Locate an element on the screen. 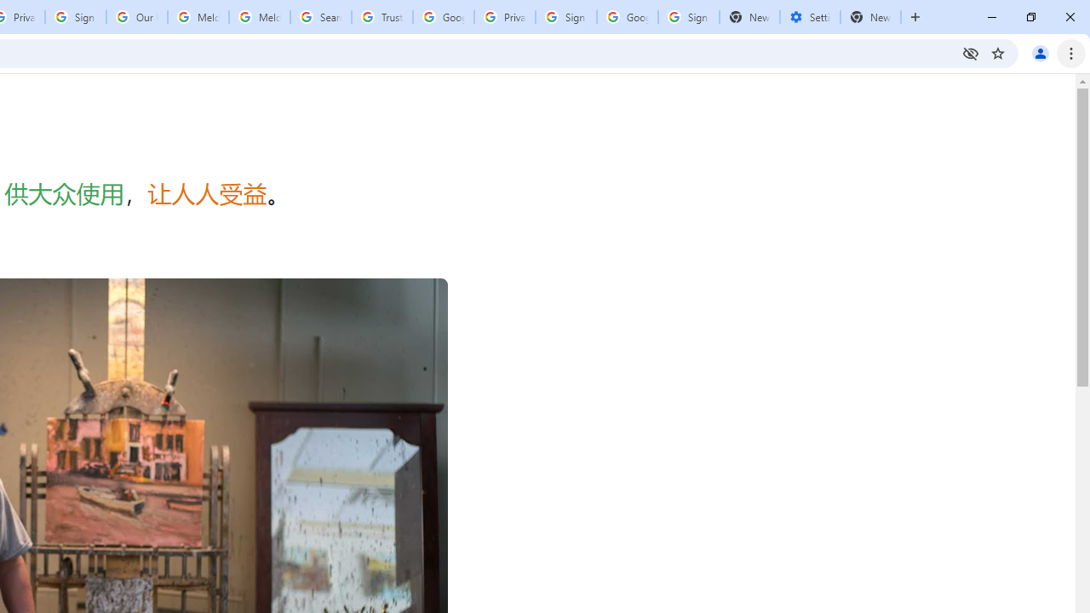  Sign in - Google Accounts is located at coordinates (565, 17).